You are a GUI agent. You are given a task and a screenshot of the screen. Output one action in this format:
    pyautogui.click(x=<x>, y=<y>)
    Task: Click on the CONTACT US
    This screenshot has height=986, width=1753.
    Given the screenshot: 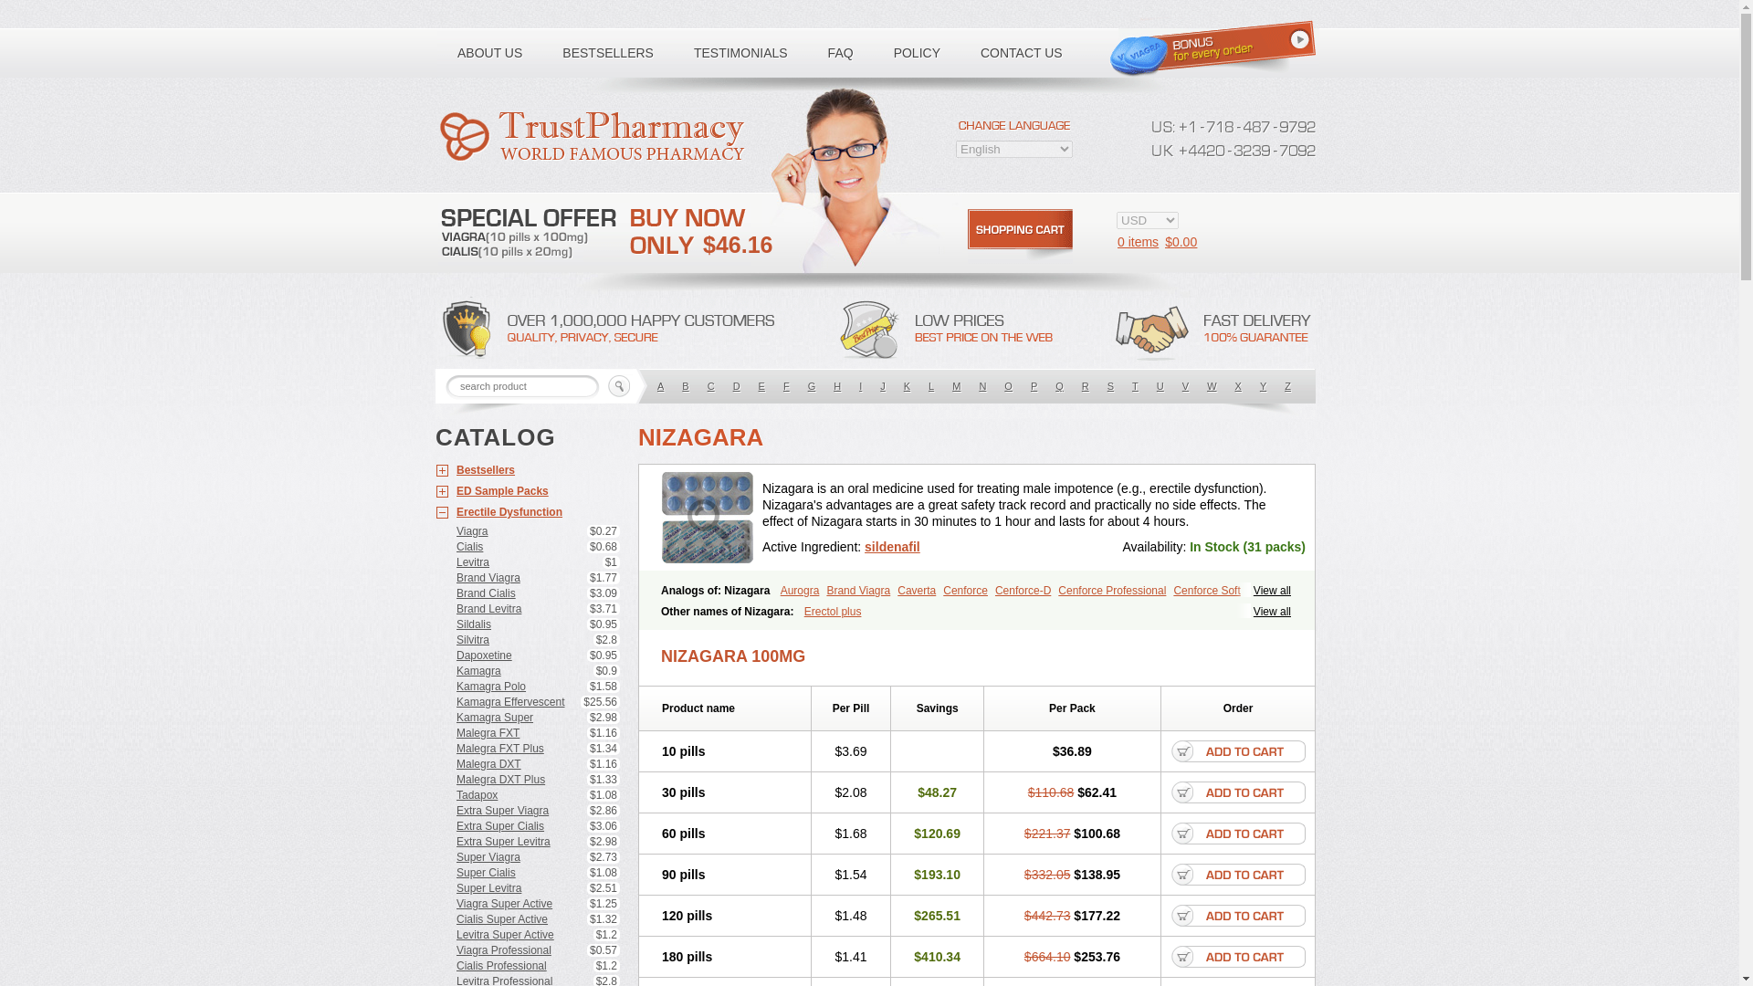 What is the action you would take?
    pyautogui.click(x=1022, y=53)
    